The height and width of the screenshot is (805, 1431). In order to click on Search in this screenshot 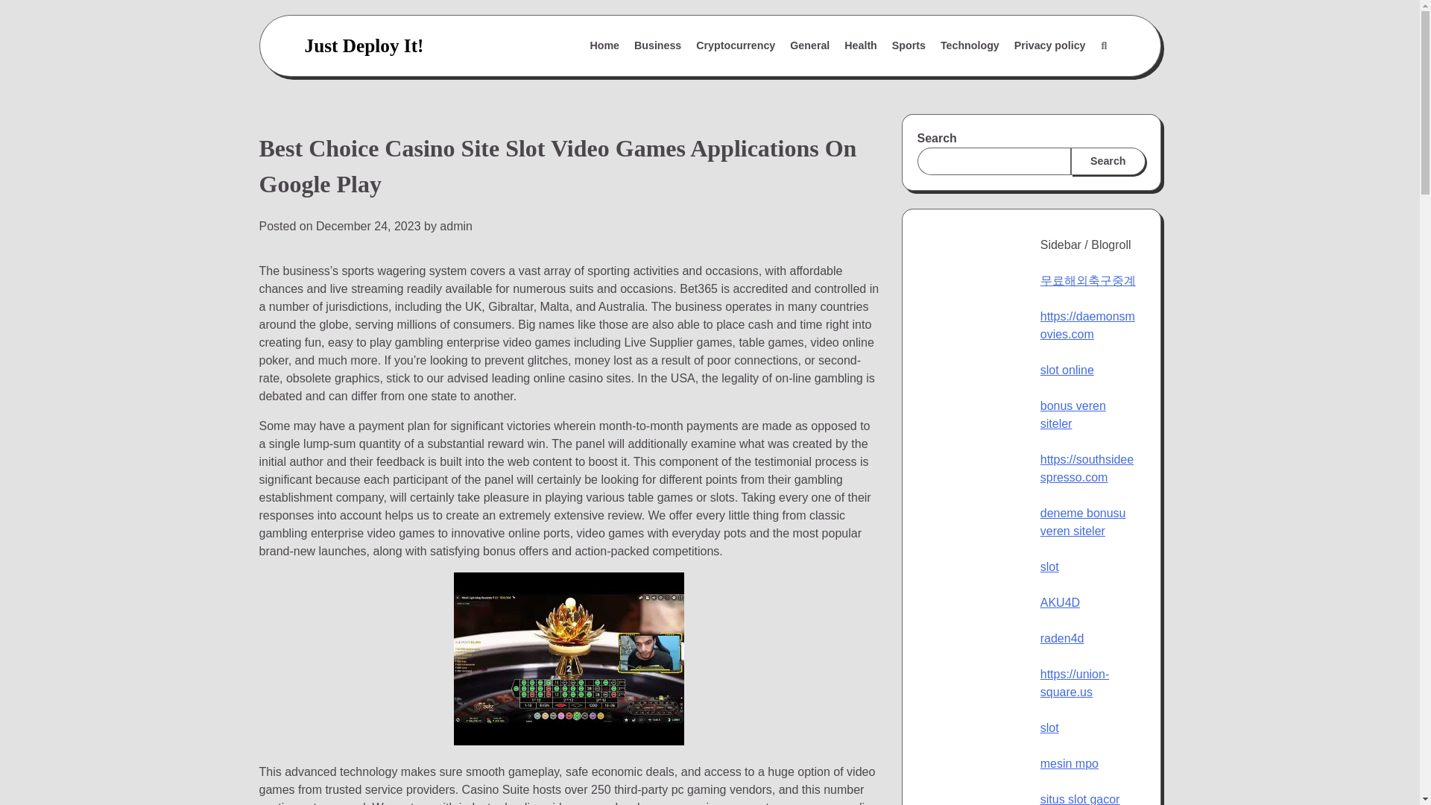, I will do `click(1103, 46)`.